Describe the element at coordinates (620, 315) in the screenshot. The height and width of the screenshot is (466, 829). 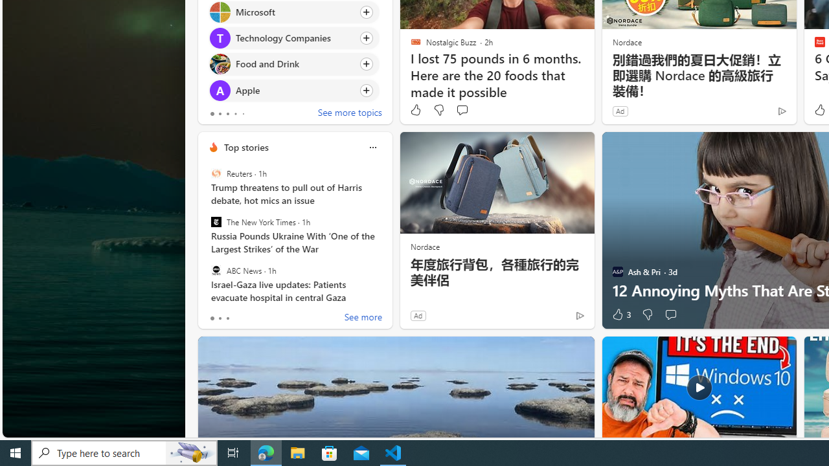
I see `3 Like` at that location.